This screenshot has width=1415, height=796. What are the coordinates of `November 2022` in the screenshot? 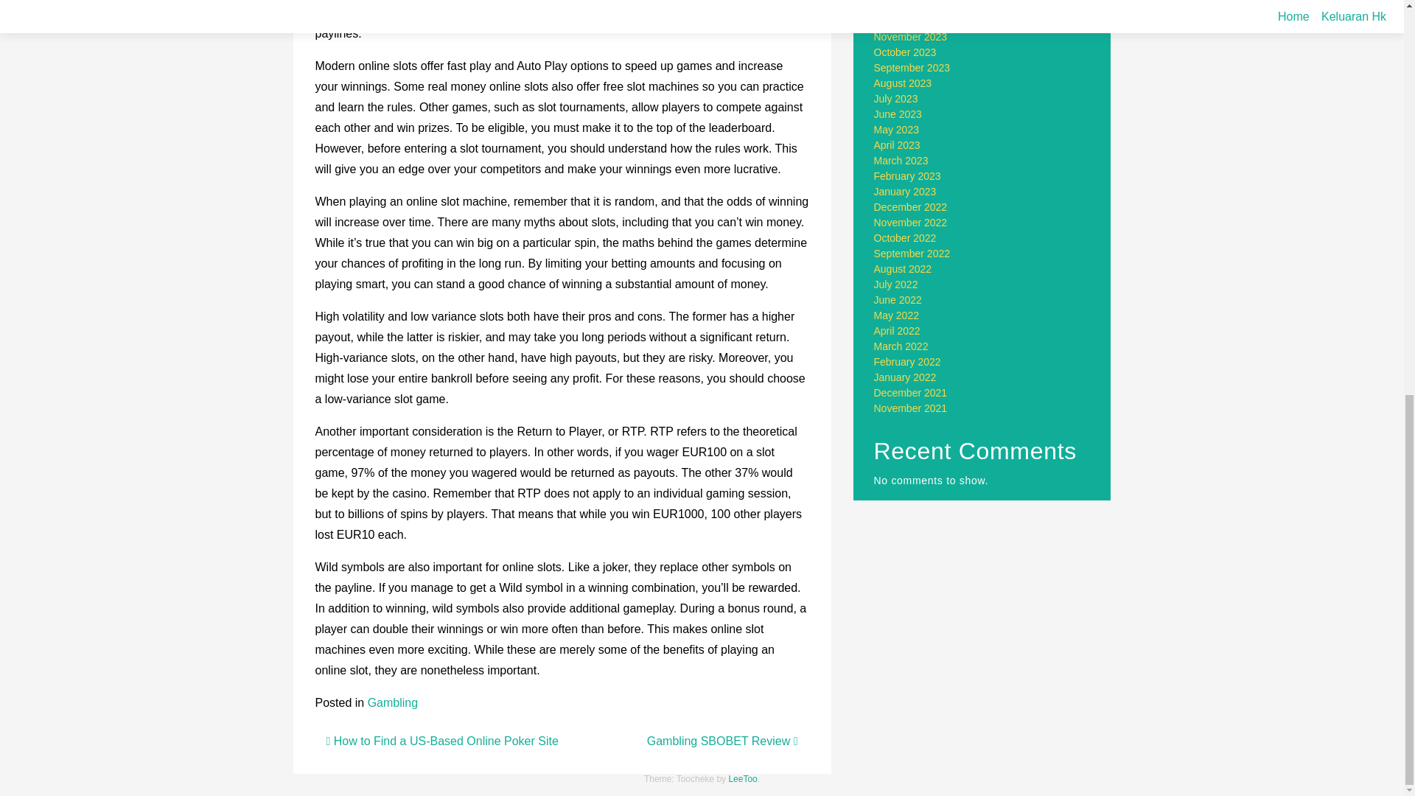 It's located at (911, 222).